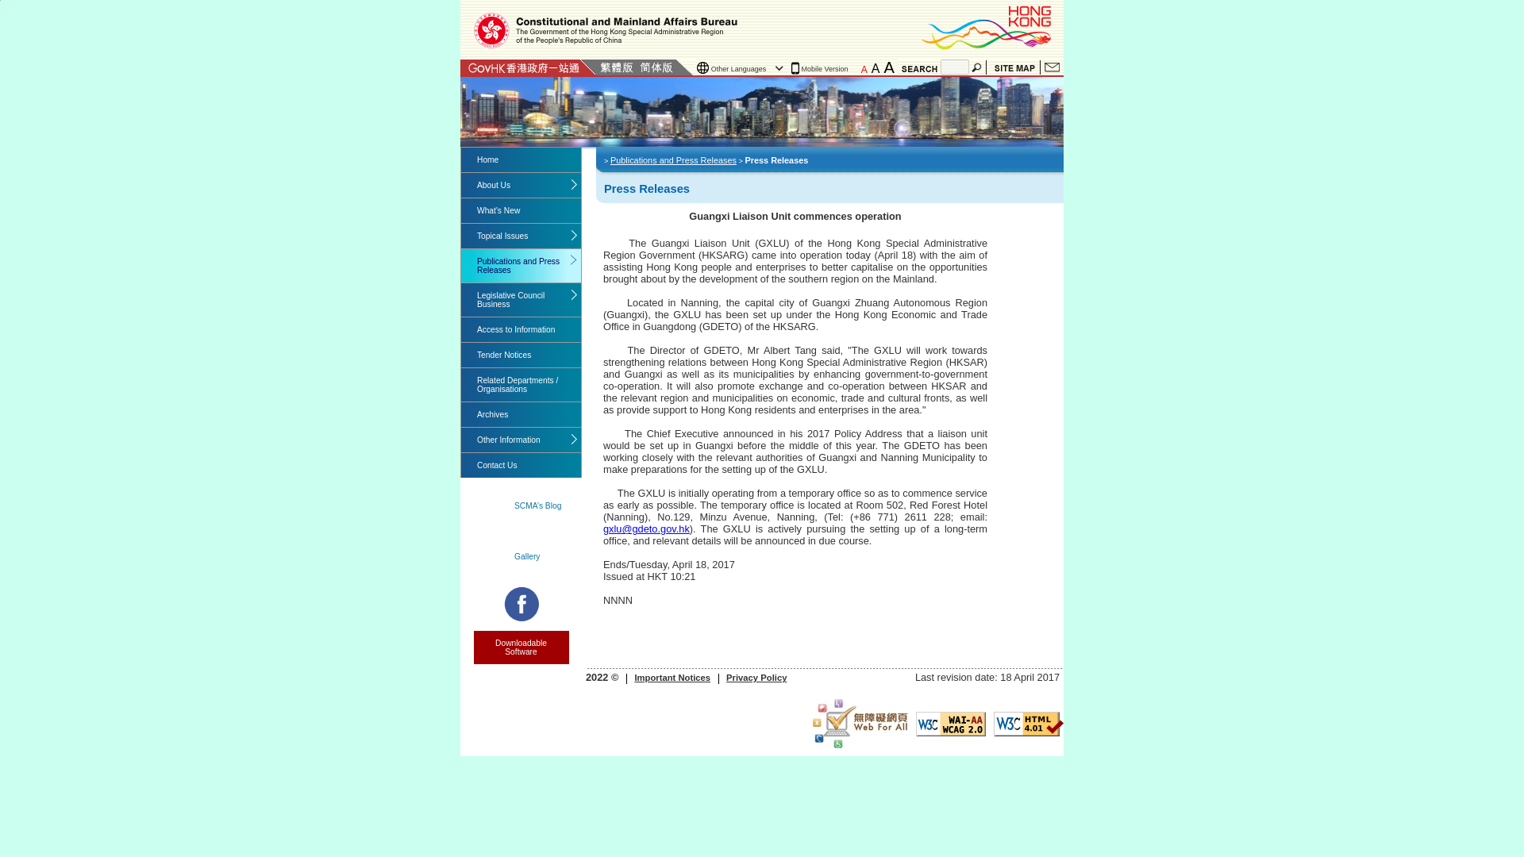  I want to click on Valid HTML 4.01, so click(1029, 724).